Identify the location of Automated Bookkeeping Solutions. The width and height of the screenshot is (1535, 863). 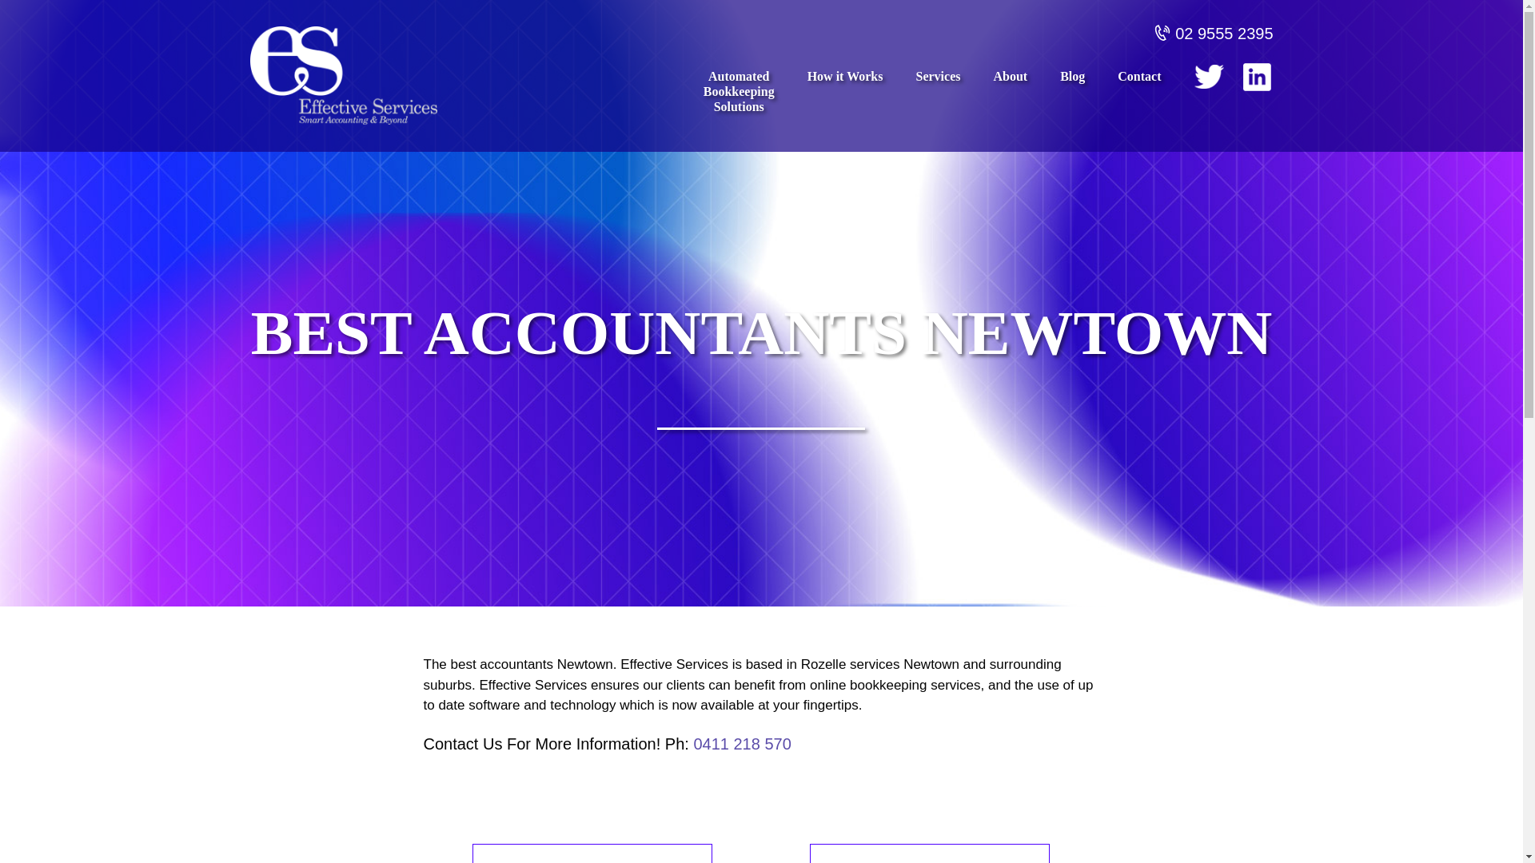
(928, 853).